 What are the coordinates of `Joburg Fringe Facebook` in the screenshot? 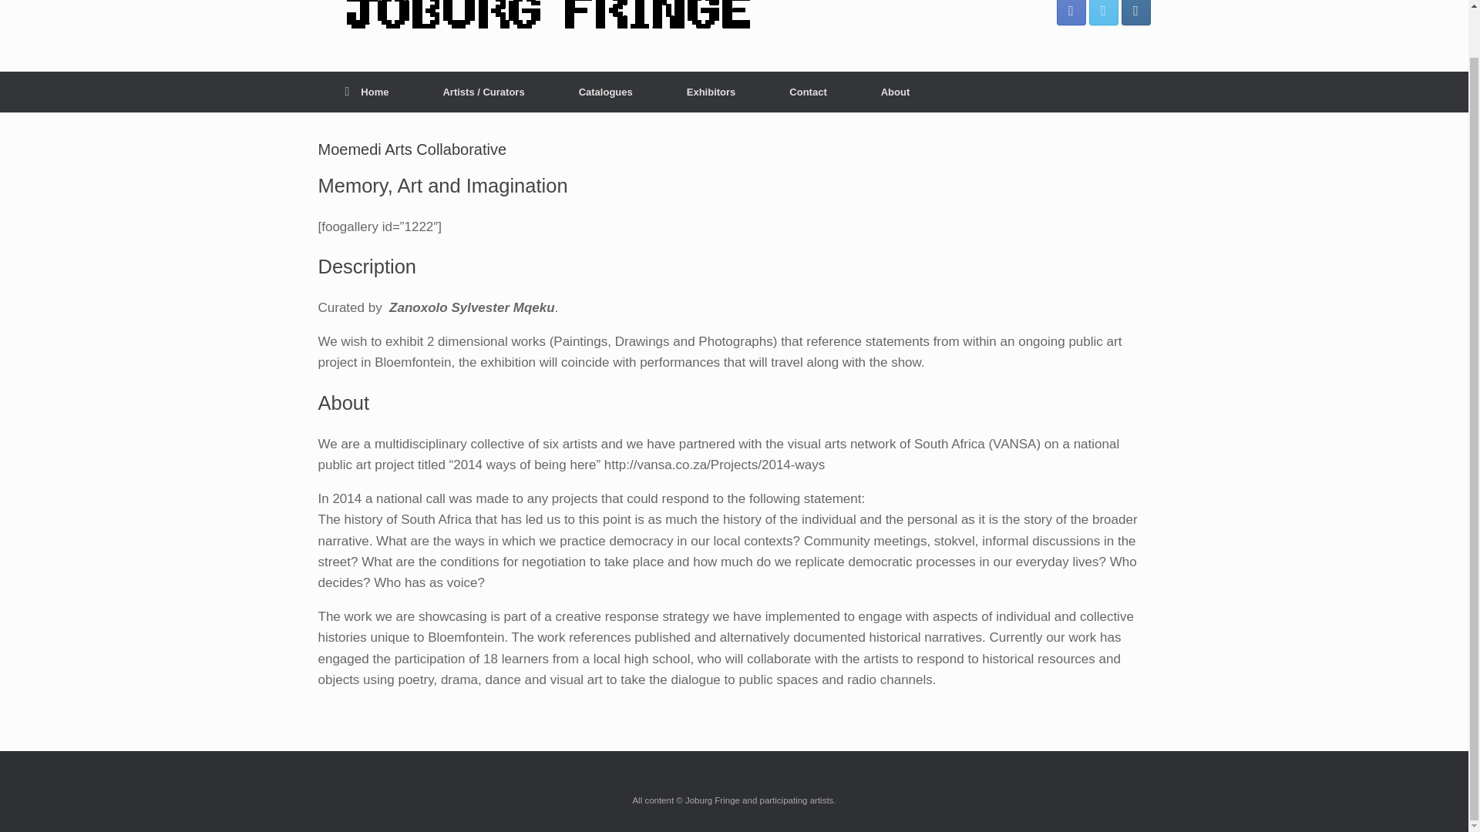 It's located at (1070, 12).